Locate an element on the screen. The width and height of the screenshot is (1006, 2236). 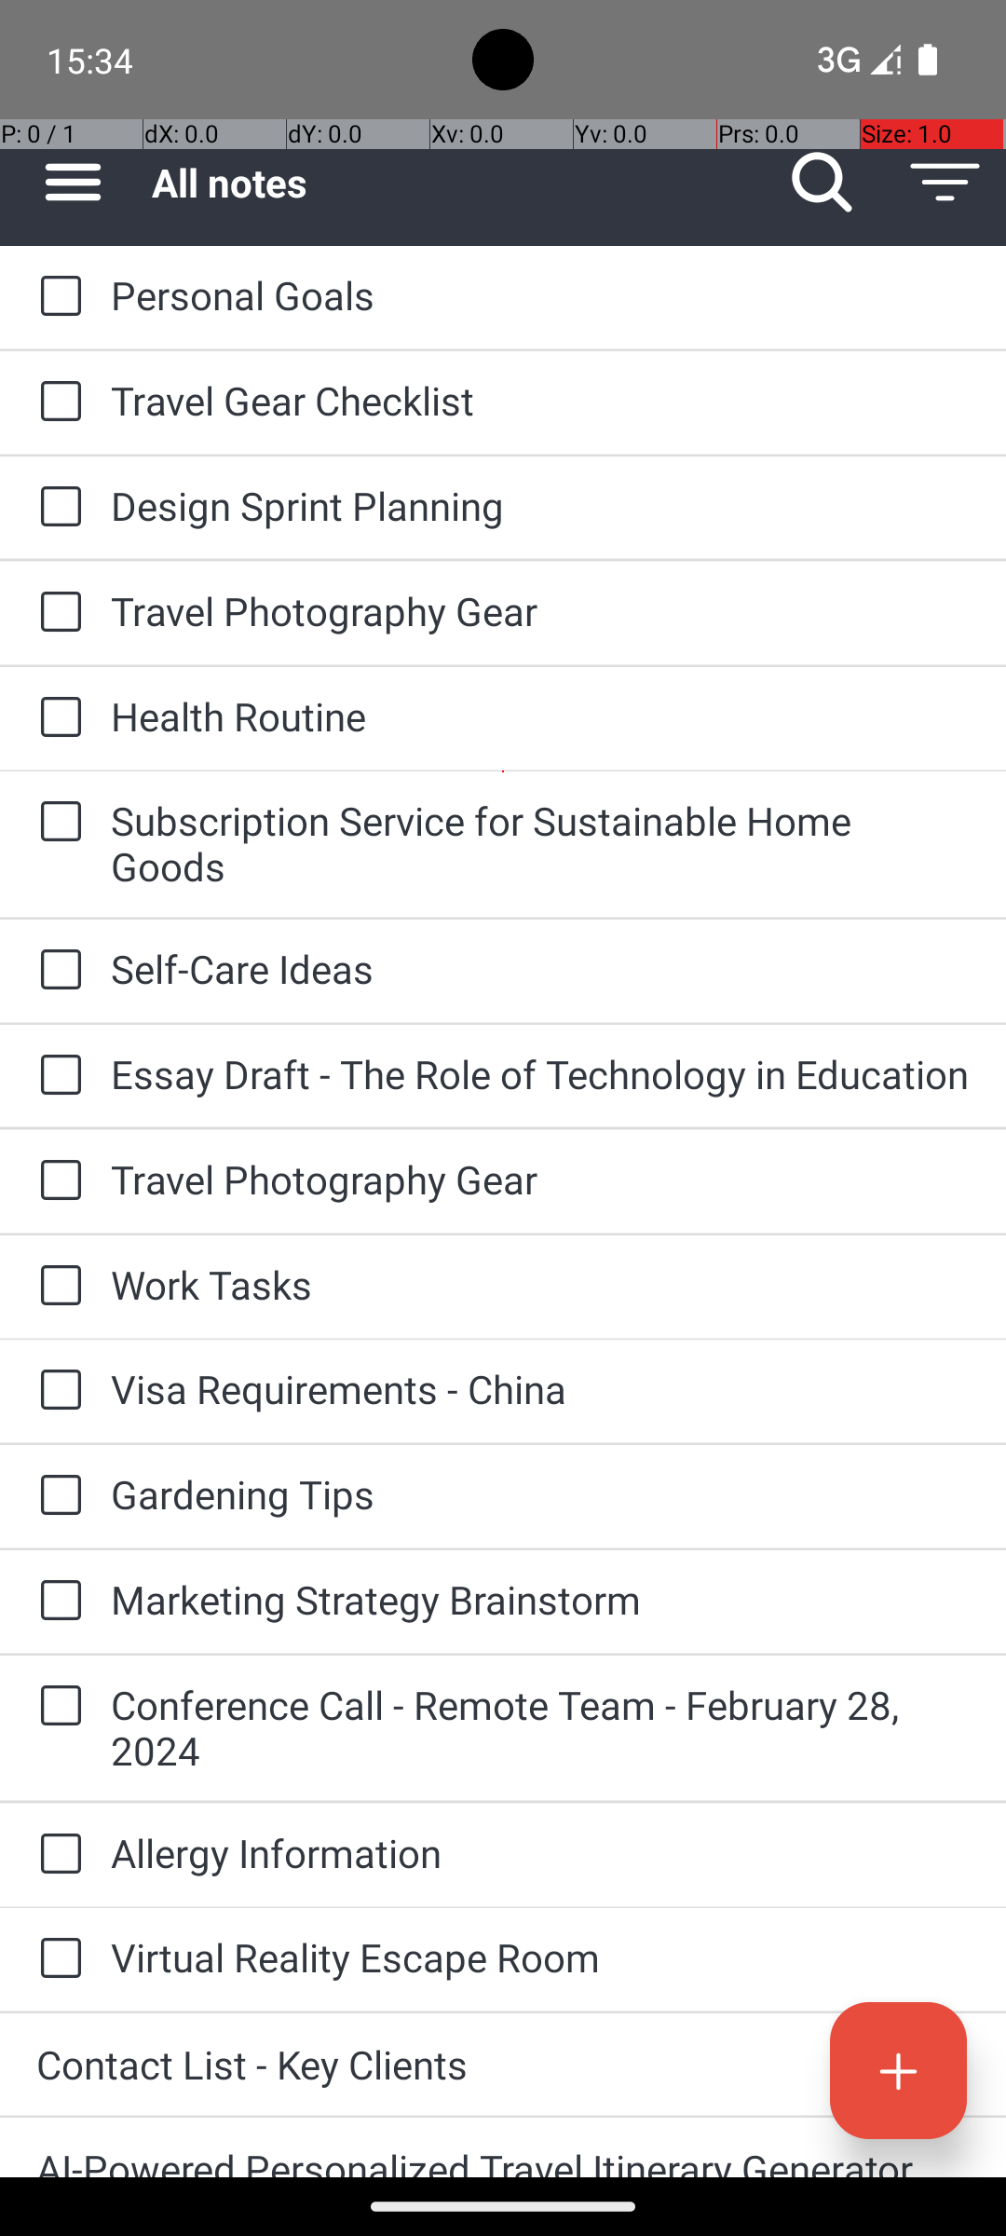
Work Tasks is located at coordinates (540, 1284).